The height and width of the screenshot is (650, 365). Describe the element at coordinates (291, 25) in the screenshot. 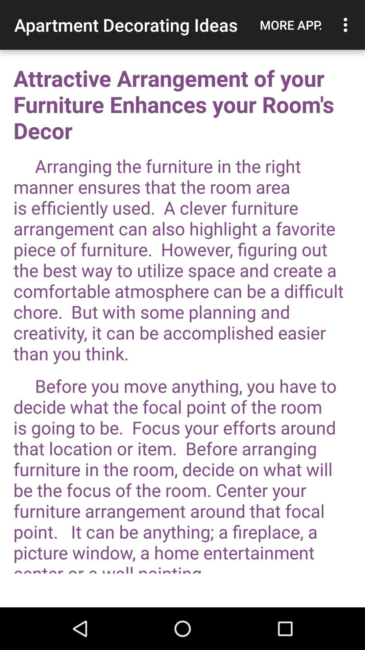

I see `press the app to the right of the apartment decorating ideas` at that location.